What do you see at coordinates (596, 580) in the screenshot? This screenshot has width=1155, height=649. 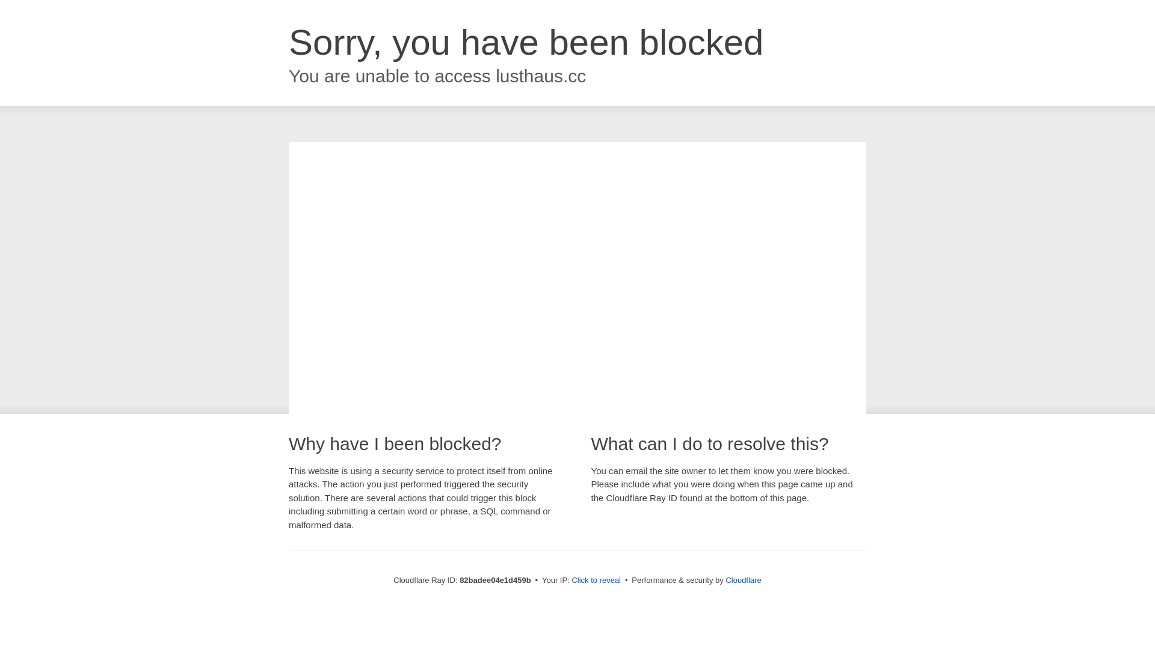 I see `Click to reveal` at bounding box center [596, 580].